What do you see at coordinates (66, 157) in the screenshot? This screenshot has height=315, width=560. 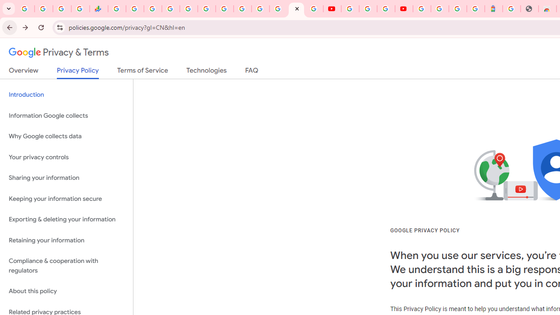 I see `Your privacy controls` at bounding box center [66, 157].